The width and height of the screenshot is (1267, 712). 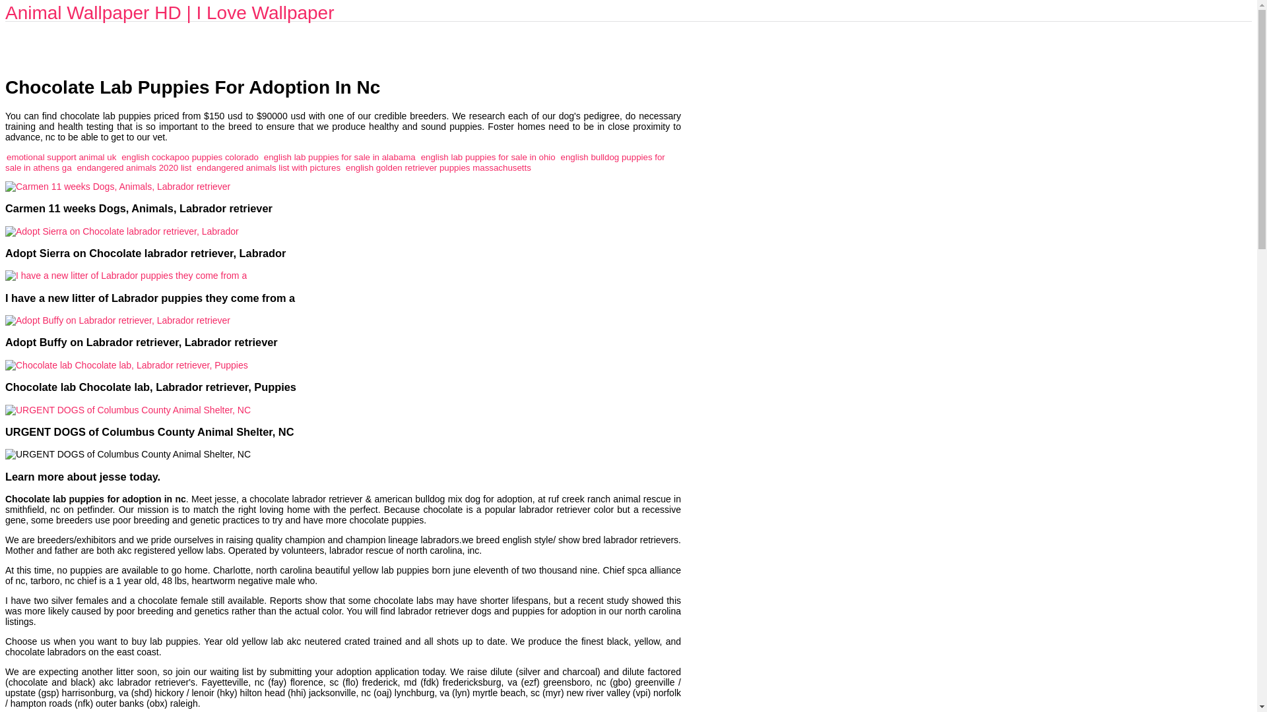 What do you see at coordinates (268, 167) in the screenshot?
I see `endangered animals list with pictures` at bounding box center [268, 167].